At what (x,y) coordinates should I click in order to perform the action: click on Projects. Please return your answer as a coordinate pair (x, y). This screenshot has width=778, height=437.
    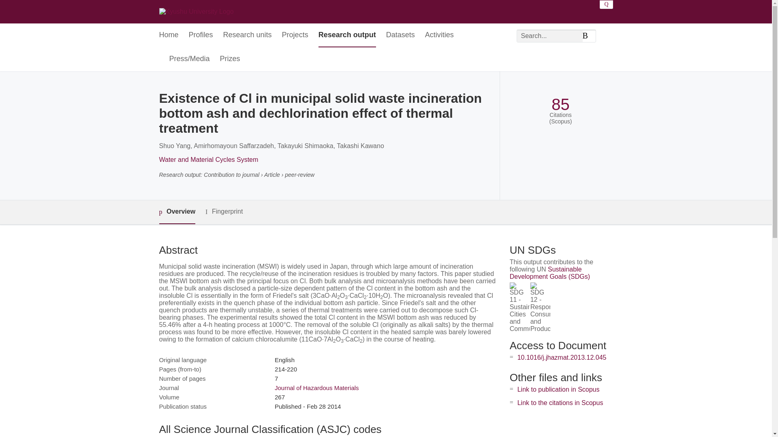
    Looking at the image, I should click on (295, 35).